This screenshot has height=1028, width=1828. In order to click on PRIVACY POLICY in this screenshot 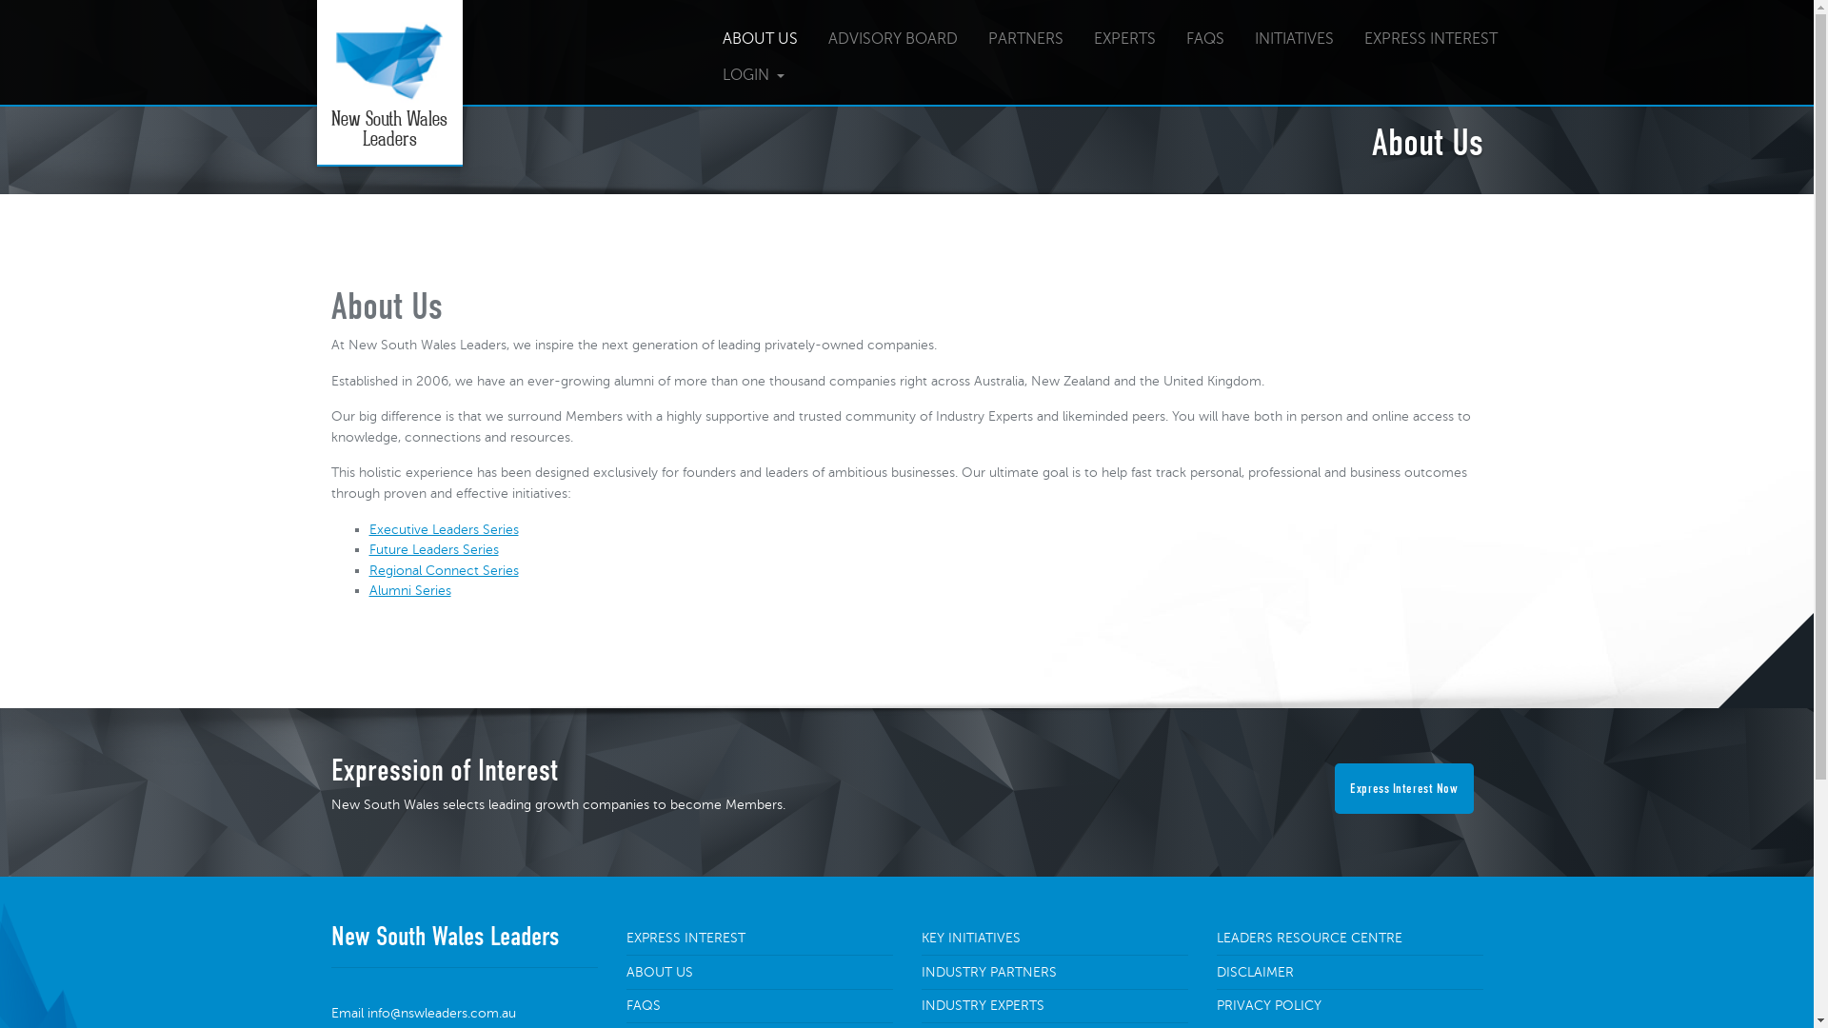, I will do `click(1269, 1005)`.